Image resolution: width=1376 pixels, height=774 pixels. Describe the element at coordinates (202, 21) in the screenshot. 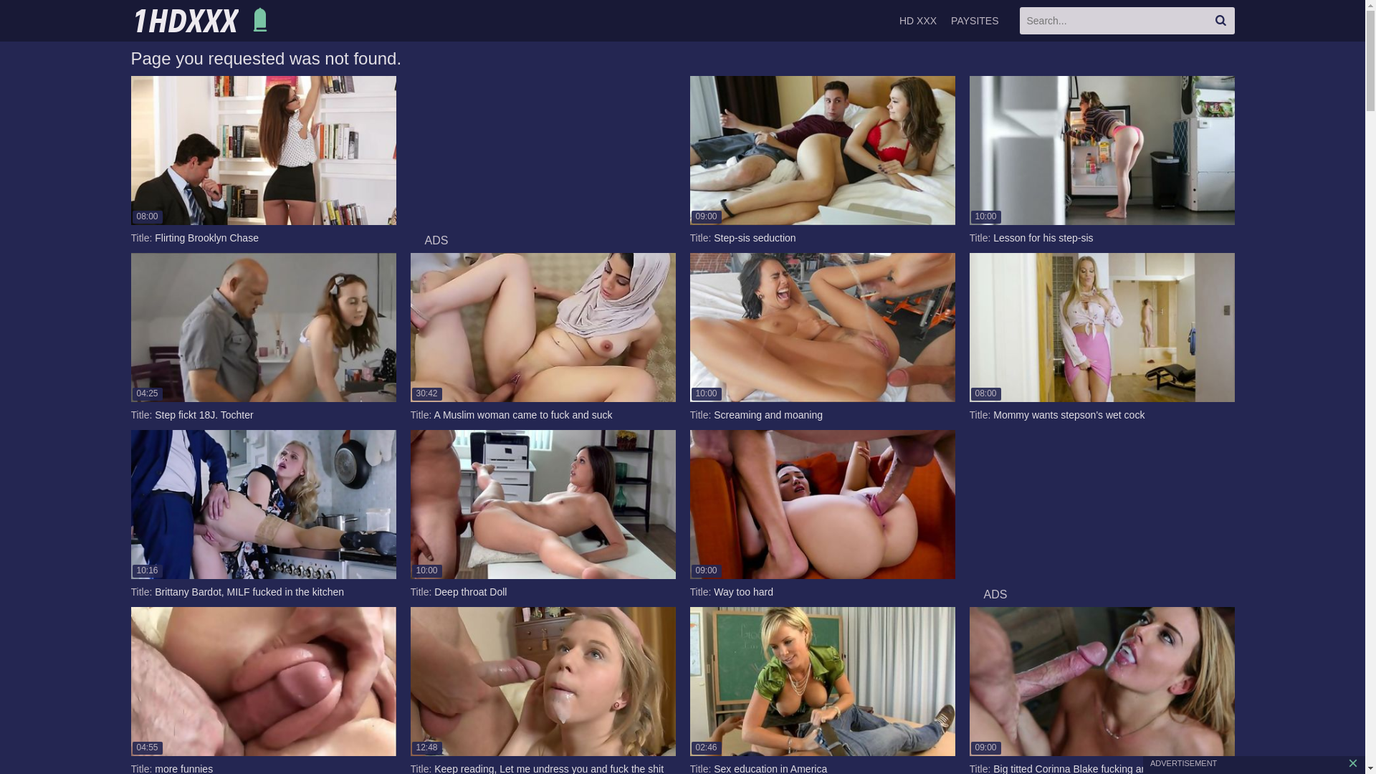

I see `HD XXX` at that location.